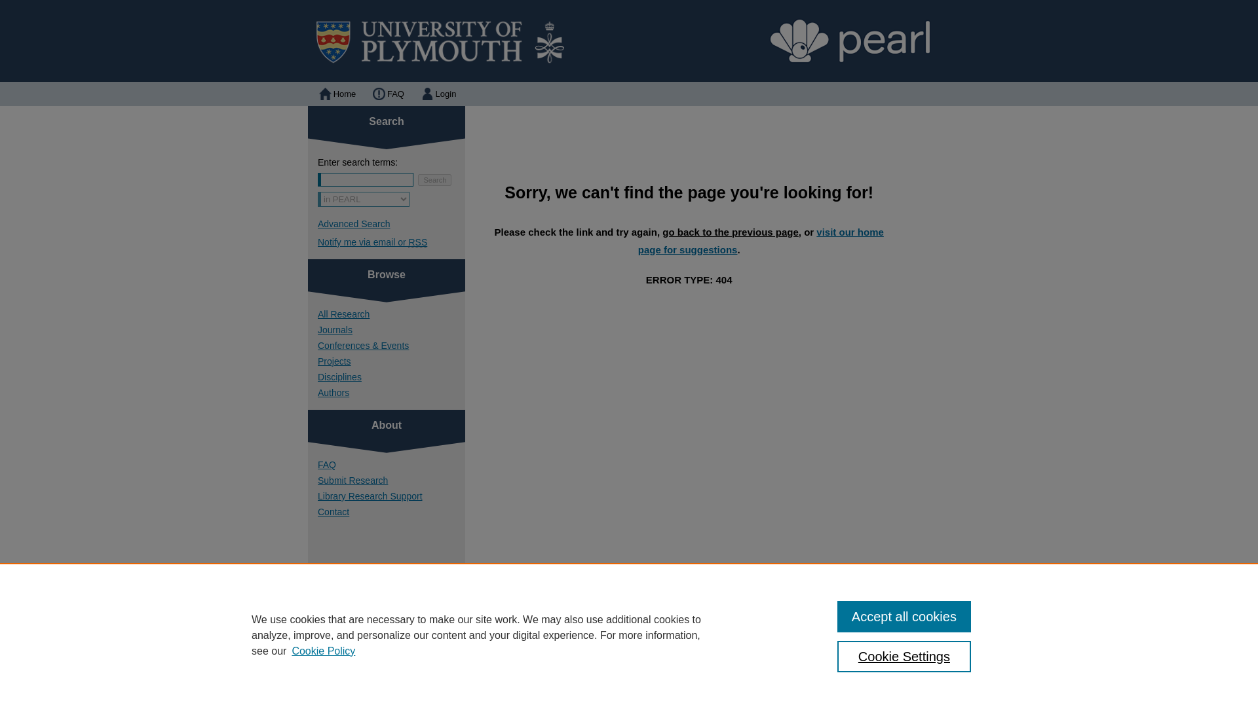 The image size is (1258, 707). I want to click on Notify me via email or RSS, so click(392, 242).